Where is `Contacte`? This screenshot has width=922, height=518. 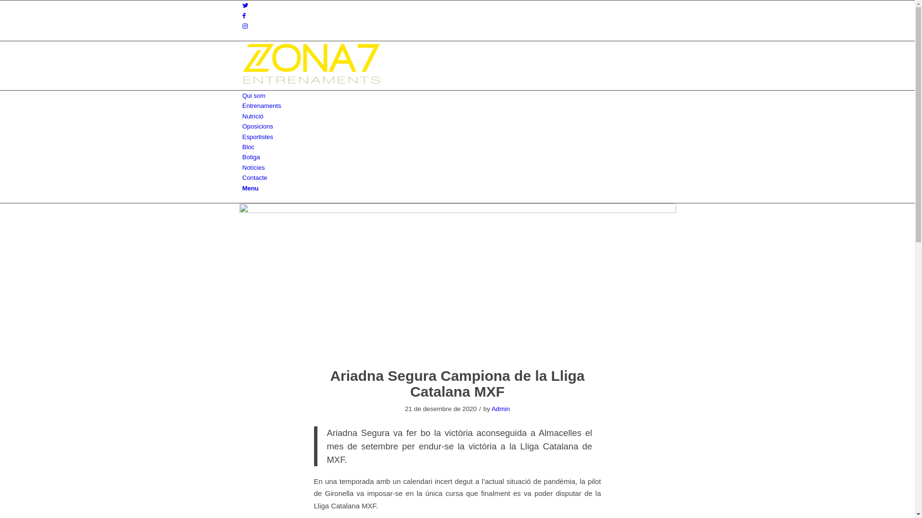
Contacte is located at coordinates (255, 177).